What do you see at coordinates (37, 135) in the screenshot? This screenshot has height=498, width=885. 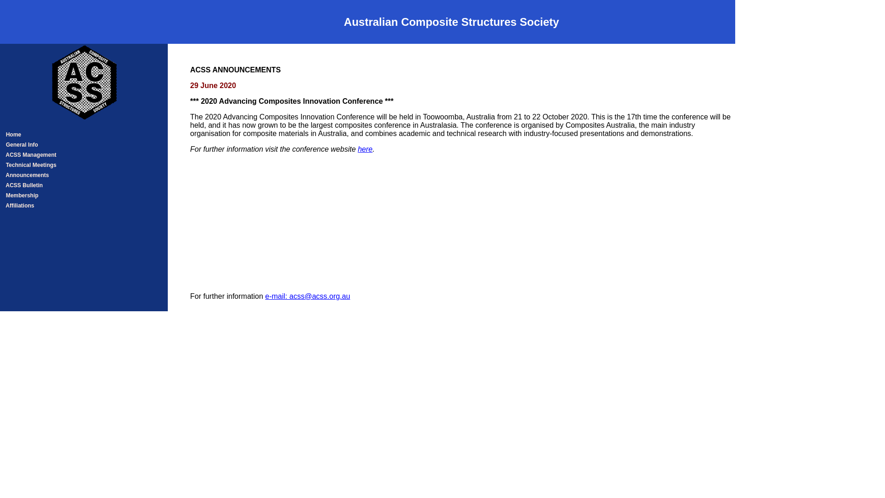 I see `  Home  ` at bounding box center [37, 135].